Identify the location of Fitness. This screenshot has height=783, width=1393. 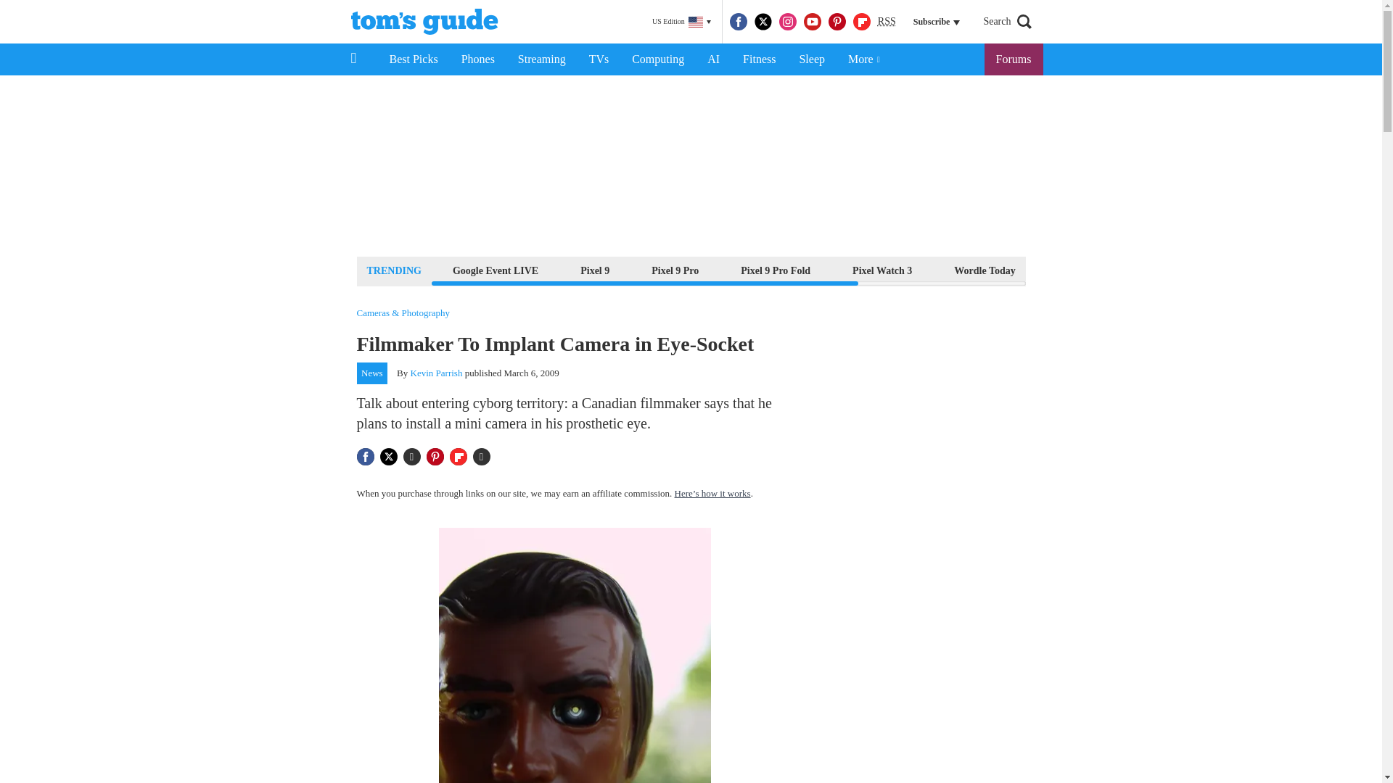
(759, 59).